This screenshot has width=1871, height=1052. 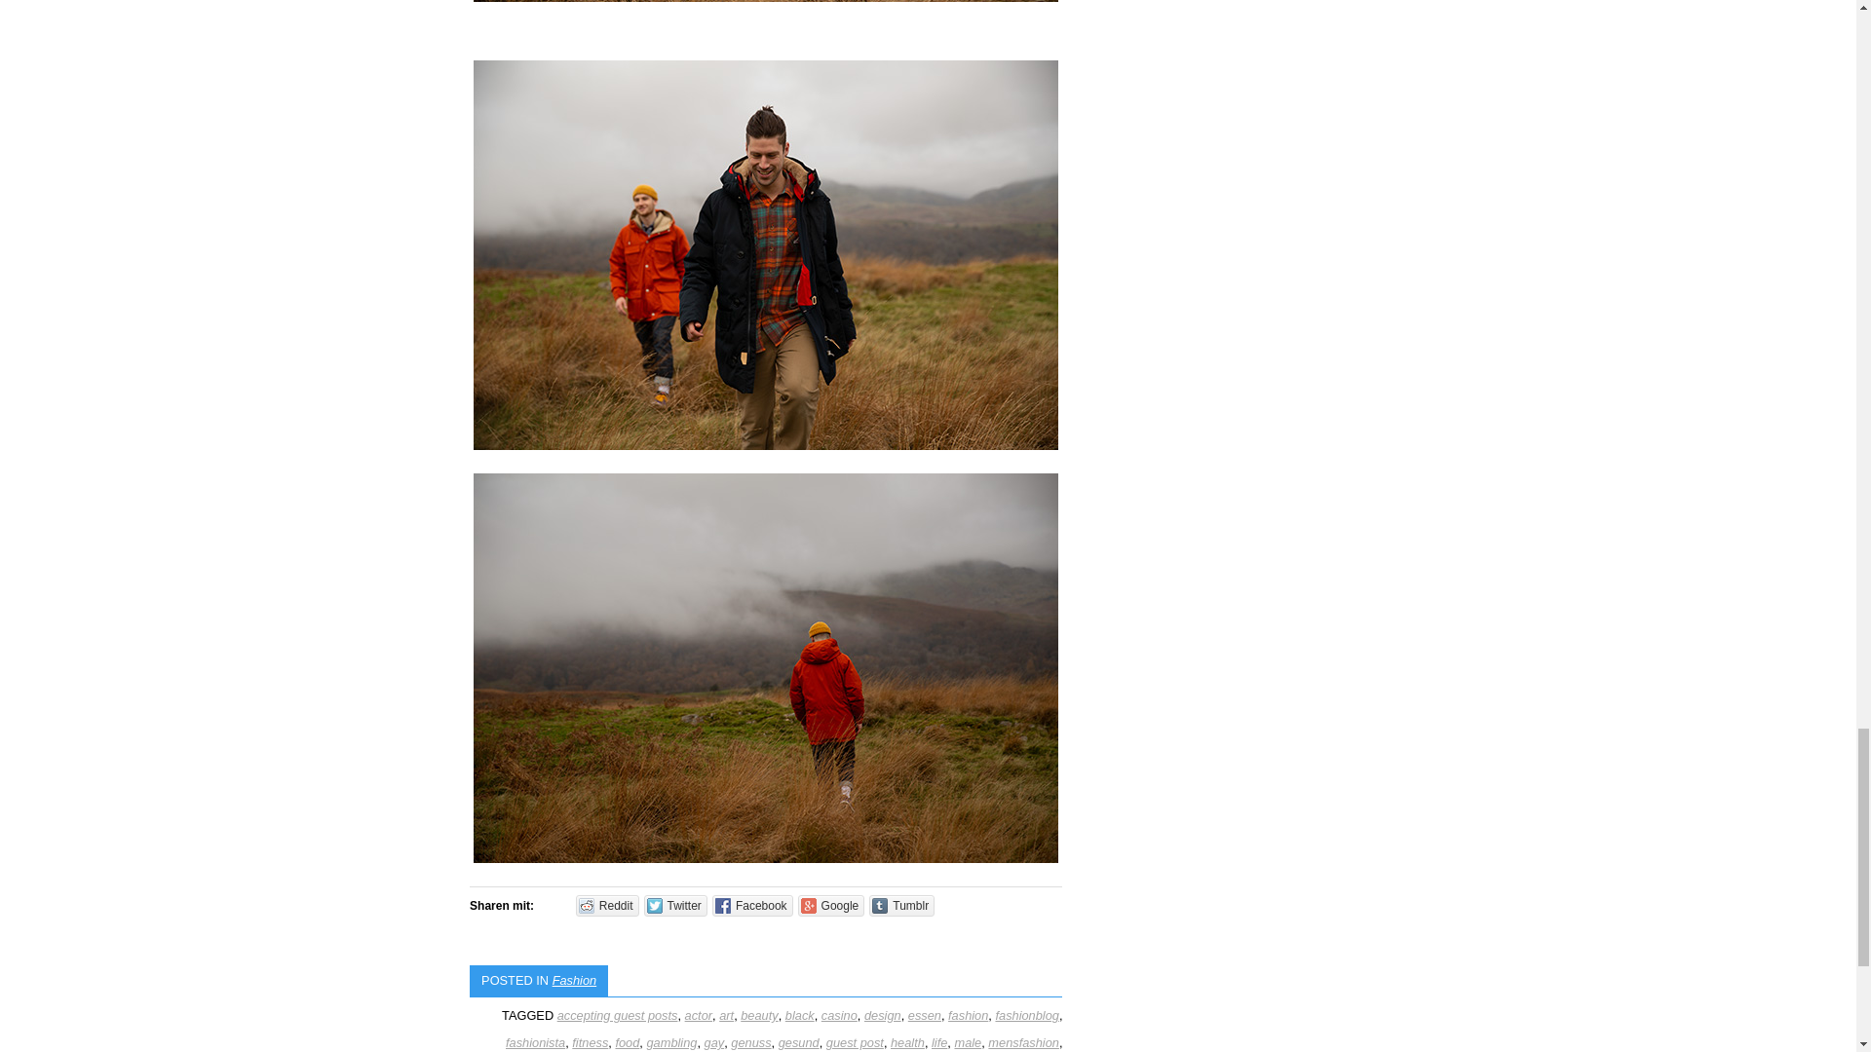 What do you see at coordinates (968, 1015) in the screenshot?
I see `fashion` at bounding box center [968, 1015].